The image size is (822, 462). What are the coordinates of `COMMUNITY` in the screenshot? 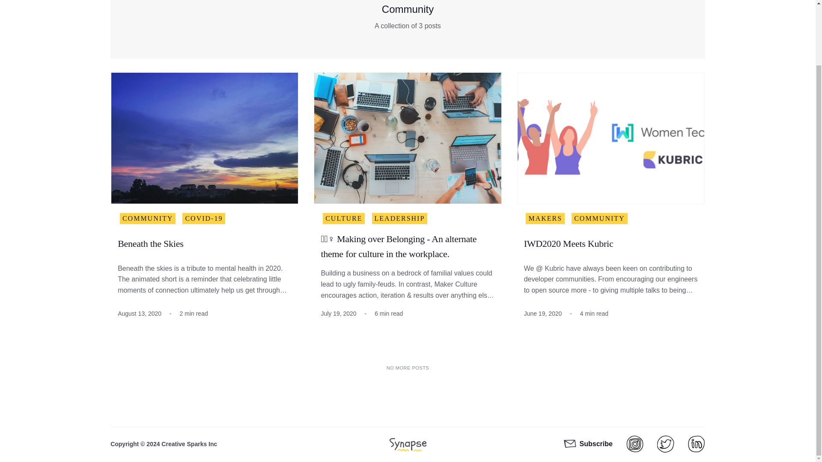 It's located at (599, 218).